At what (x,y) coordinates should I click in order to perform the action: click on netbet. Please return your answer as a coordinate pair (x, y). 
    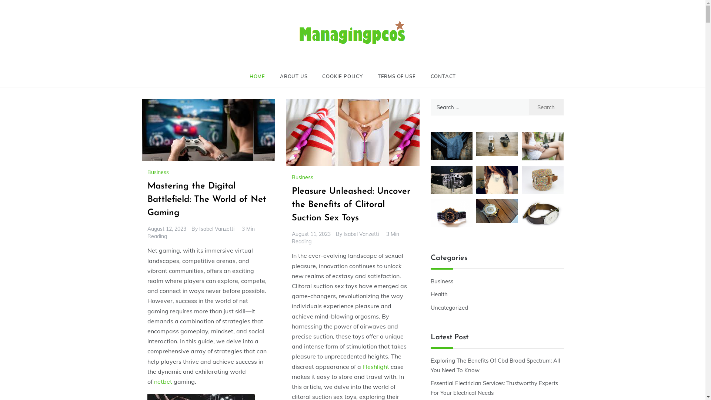
    Looking at the image, I should click on (163, 381).